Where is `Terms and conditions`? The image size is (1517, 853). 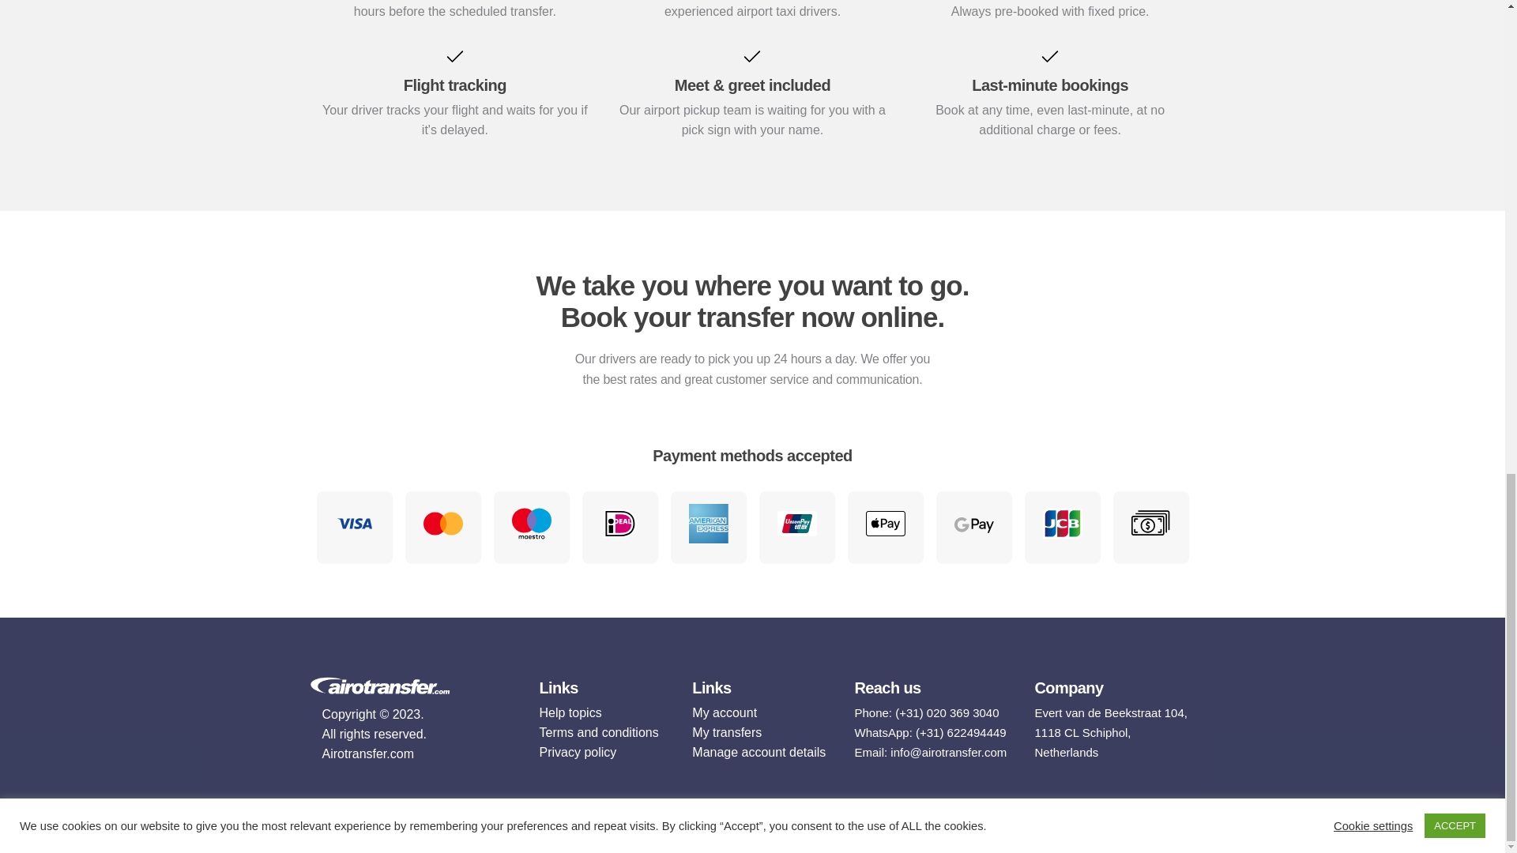 Terms and conditions is located at coordinates (604, 731).